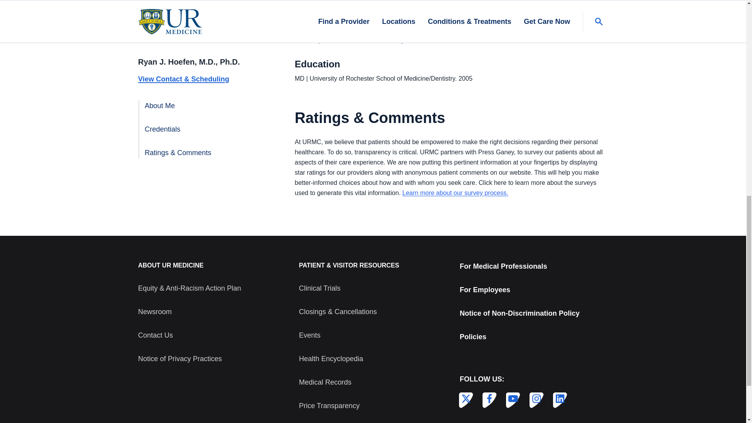 This screenshot has width=752, height=423. Describe the element at coordinates (558, 399) in the screenshot. I see `UR Medicine on LinkedIn` at that location.